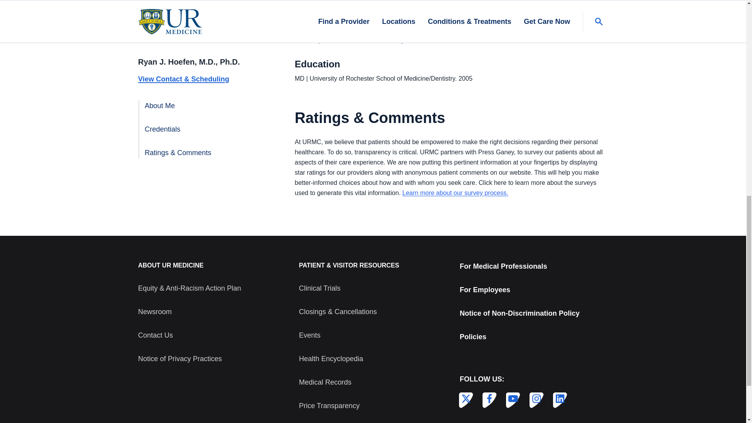 This screenshot has width=752, height=423. Describe the element at coordinates (558, 399) in the screenshot. I see `UR Medicine on LinkedIn` at that location.